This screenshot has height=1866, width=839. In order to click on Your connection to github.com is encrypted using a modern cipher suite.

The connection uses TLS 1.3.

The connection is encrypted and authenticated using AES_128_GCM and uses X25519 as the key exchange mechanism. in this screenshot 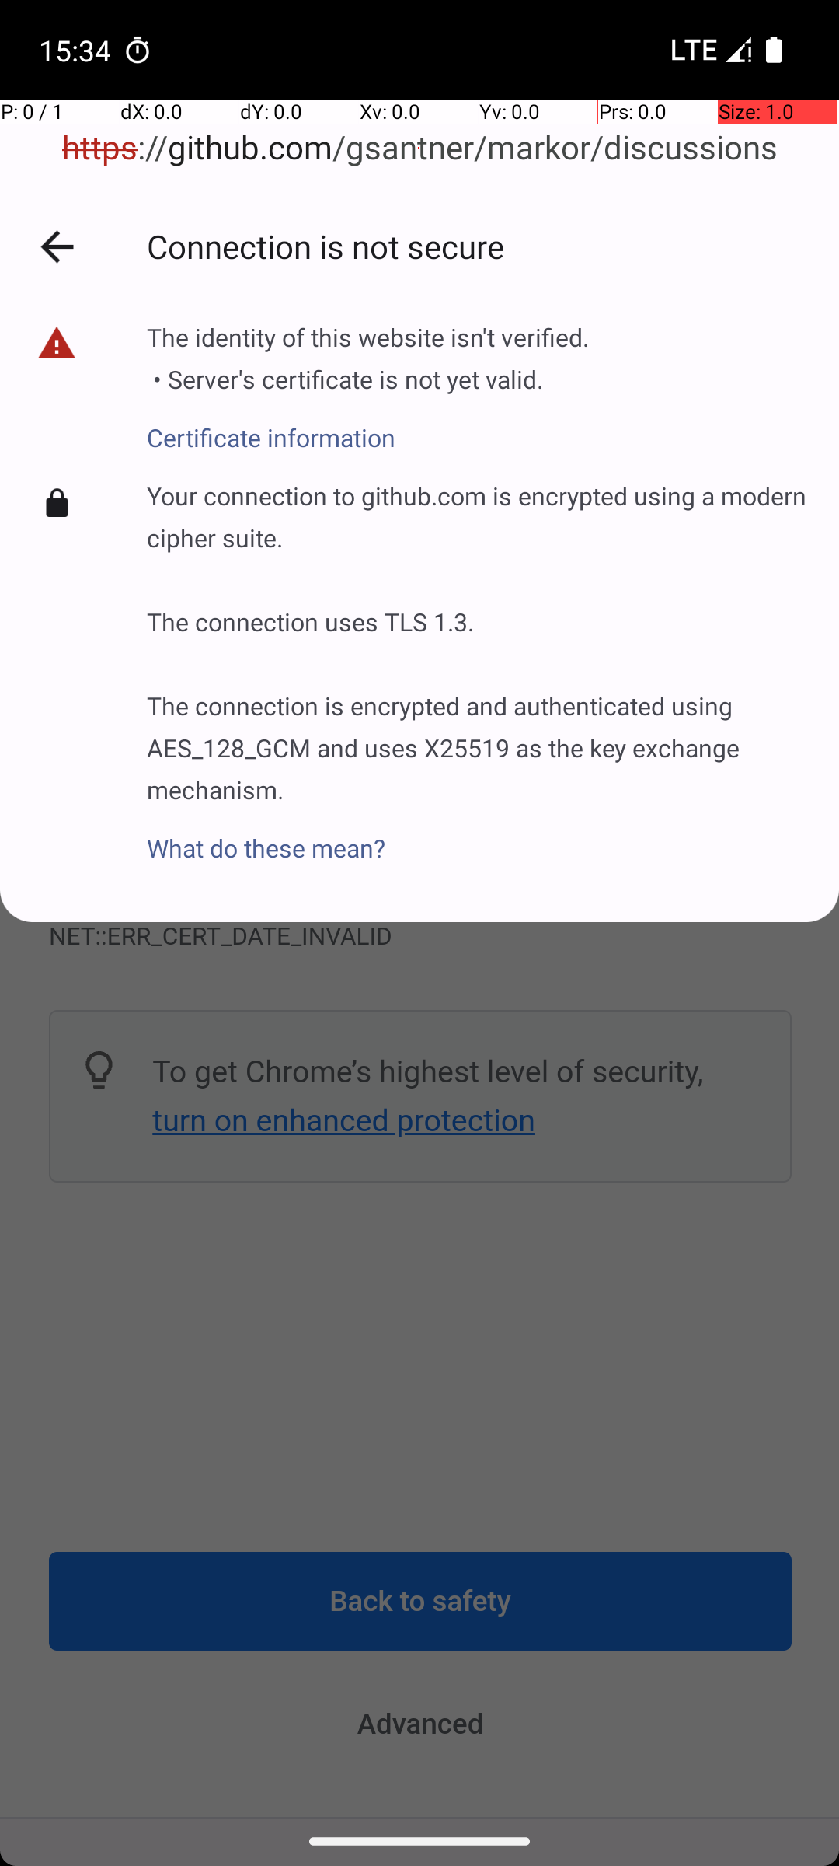, I will do `click(477, 642)`.